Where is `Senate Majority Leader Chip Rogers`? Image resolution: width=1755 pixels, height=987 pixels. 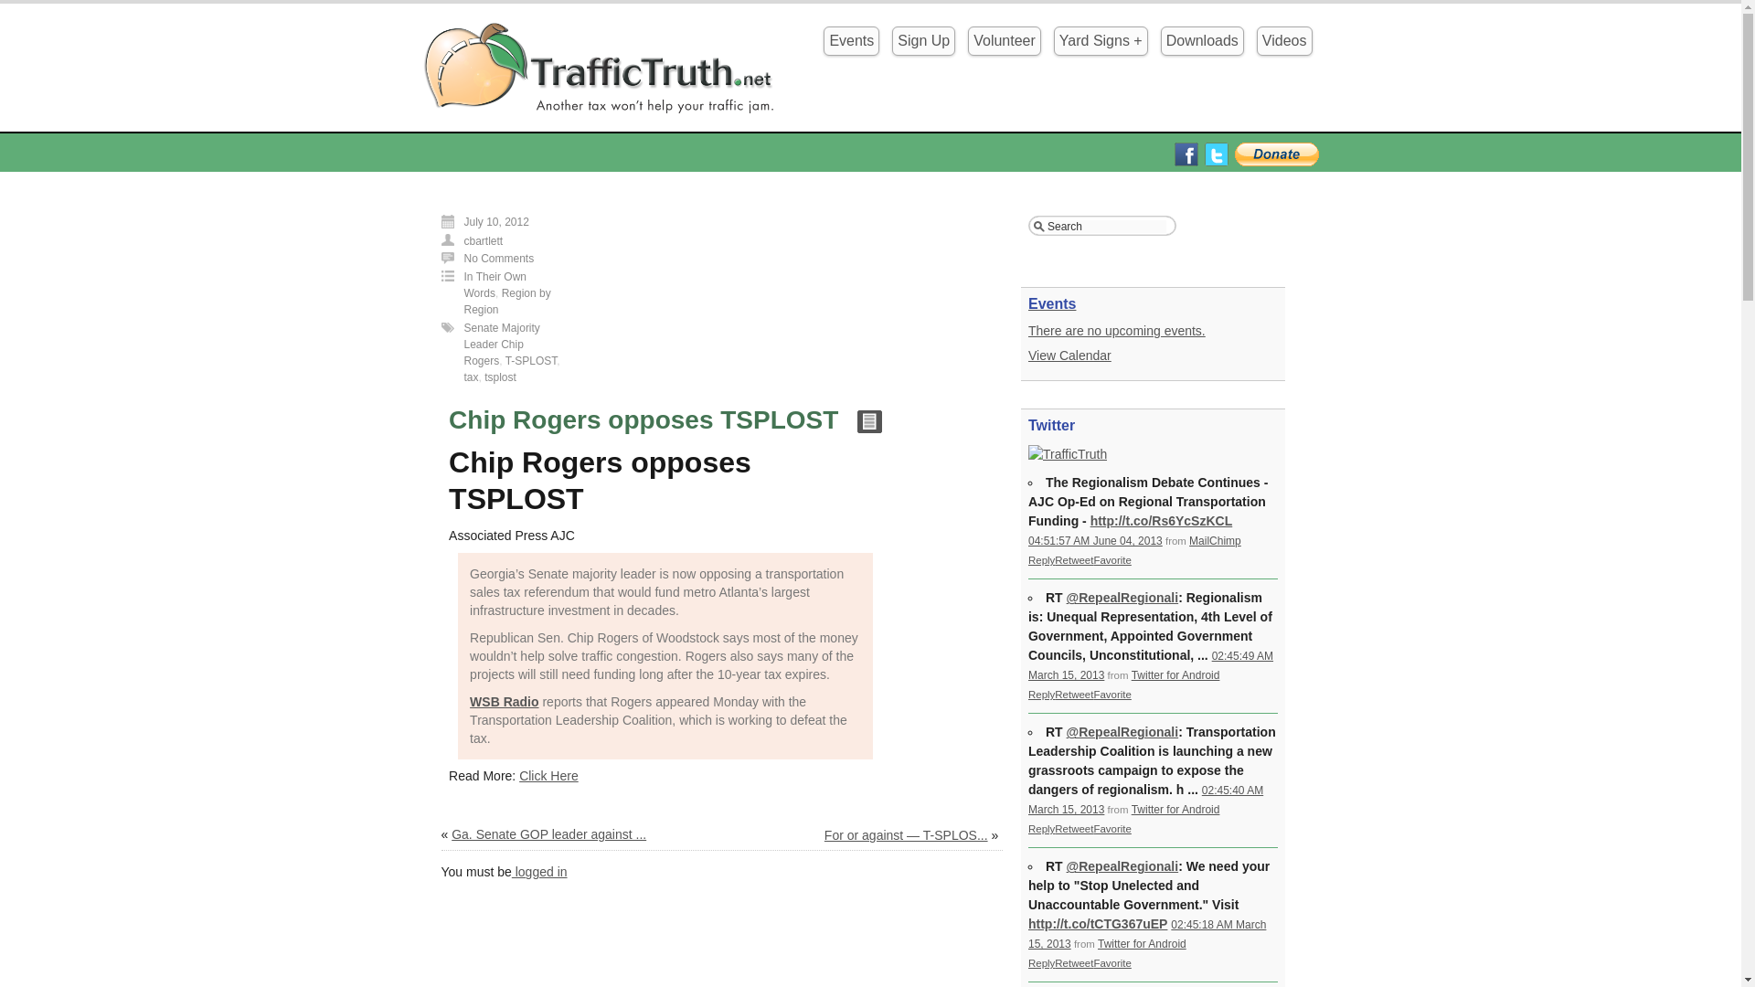 Senate Majority Leader Chip Rogers is located at coordinates (503, 344).